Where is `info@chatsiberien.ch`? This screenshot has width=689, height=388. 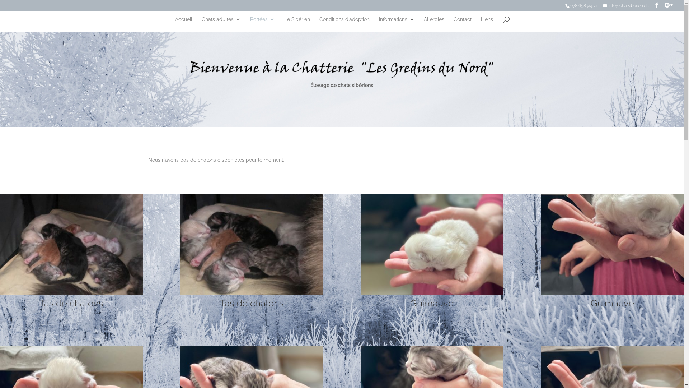 info@chatsiberien.ch is located at coordinates (626, 6).